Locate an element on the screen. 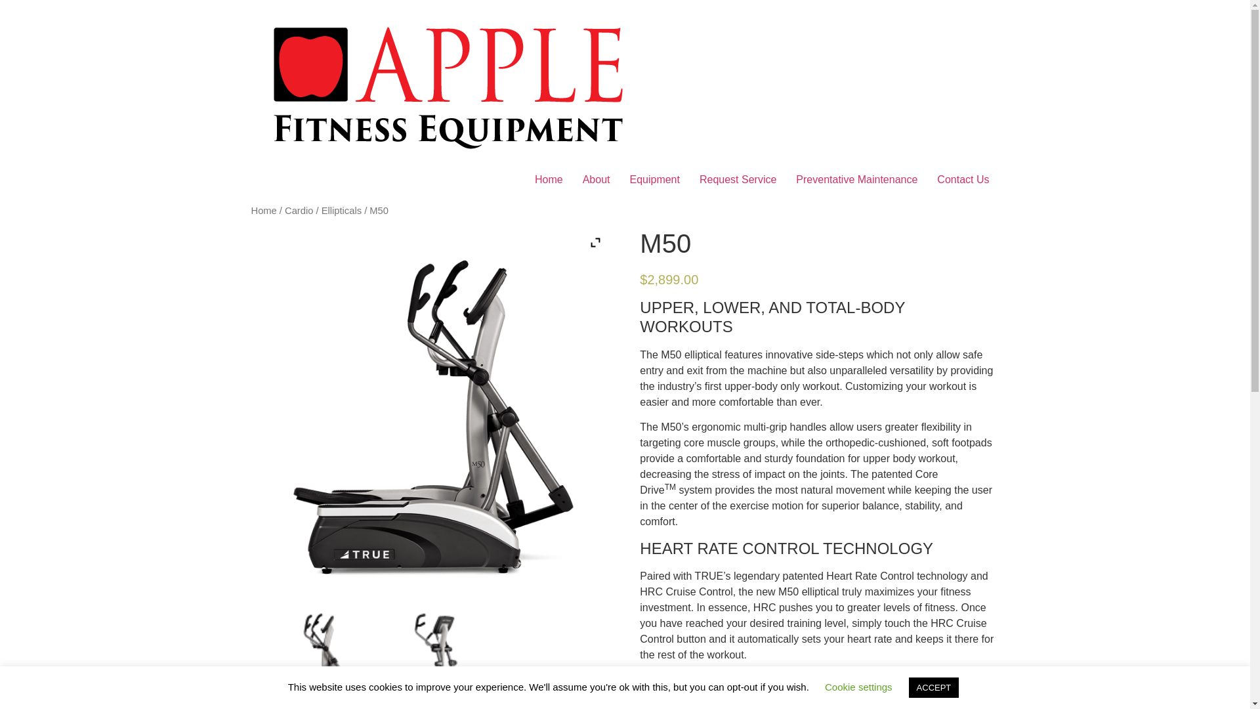 This screenshot has height=709, width=1260. About is located at coordinates (596, 179).